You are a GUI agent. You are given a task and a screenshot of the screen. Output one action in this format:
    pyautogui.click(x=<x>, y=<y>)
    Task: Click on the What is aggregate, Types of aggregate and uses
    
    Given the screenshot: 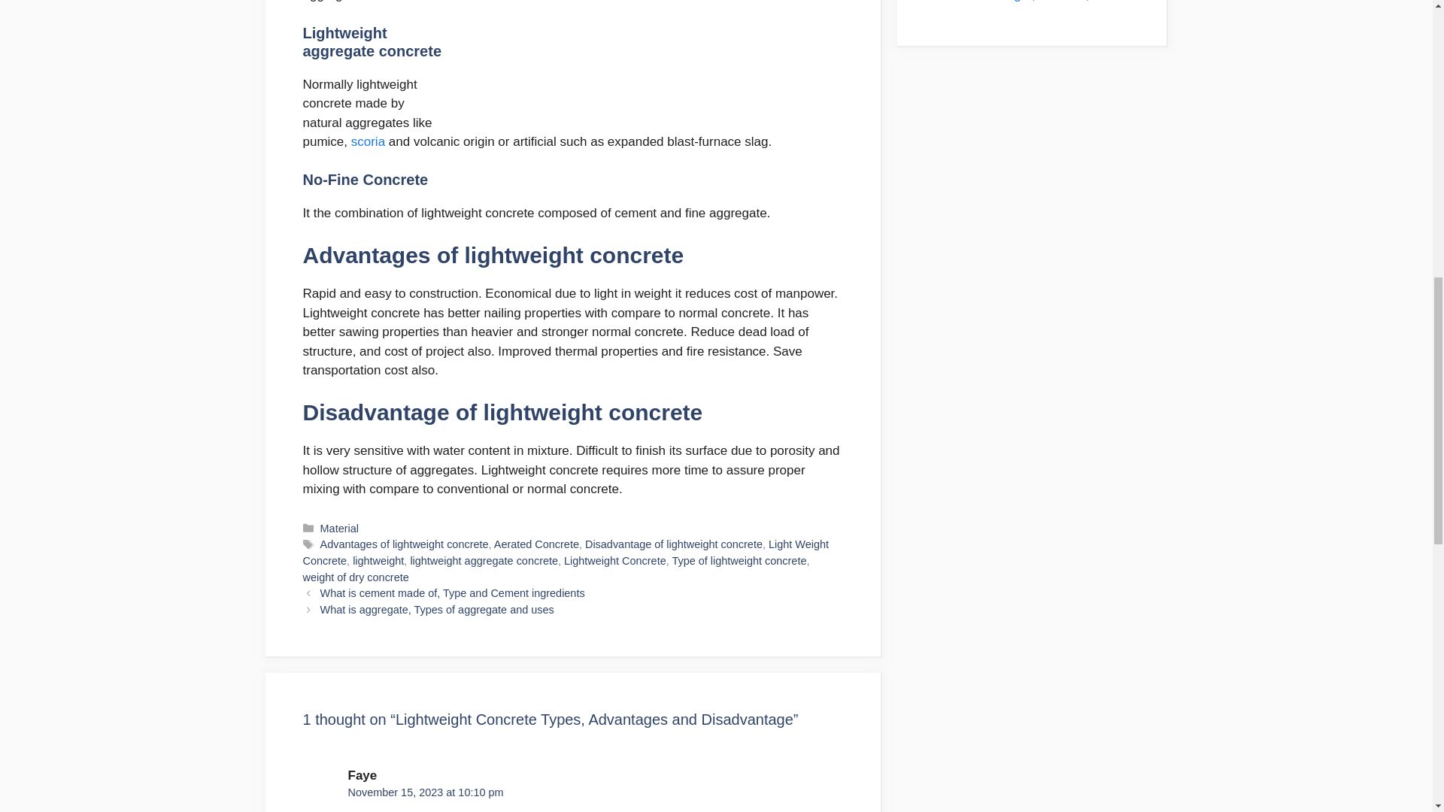 What is the action you would take?
    pyautogui.click(x=438, y=609)
    